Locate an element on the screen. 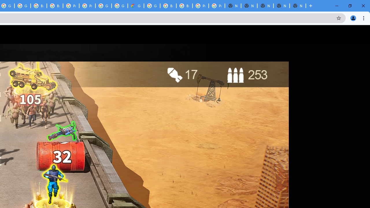 Image resolution: width=370 pixels, height=208 pixels. New Tab is located at coordinates (298, 6).